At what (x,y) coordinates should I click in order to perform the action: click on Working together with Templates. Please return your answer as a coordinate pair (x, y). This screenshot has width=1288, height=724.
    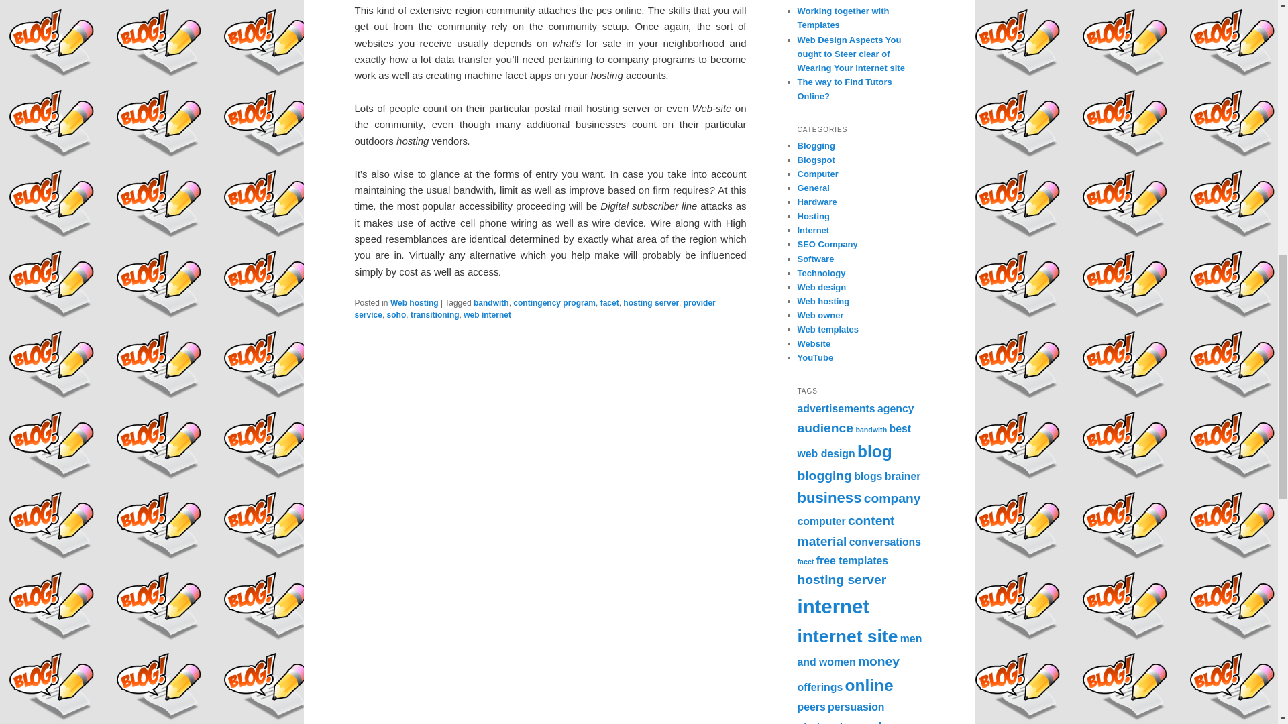
    Looking at the image, I should click on (843, 17).